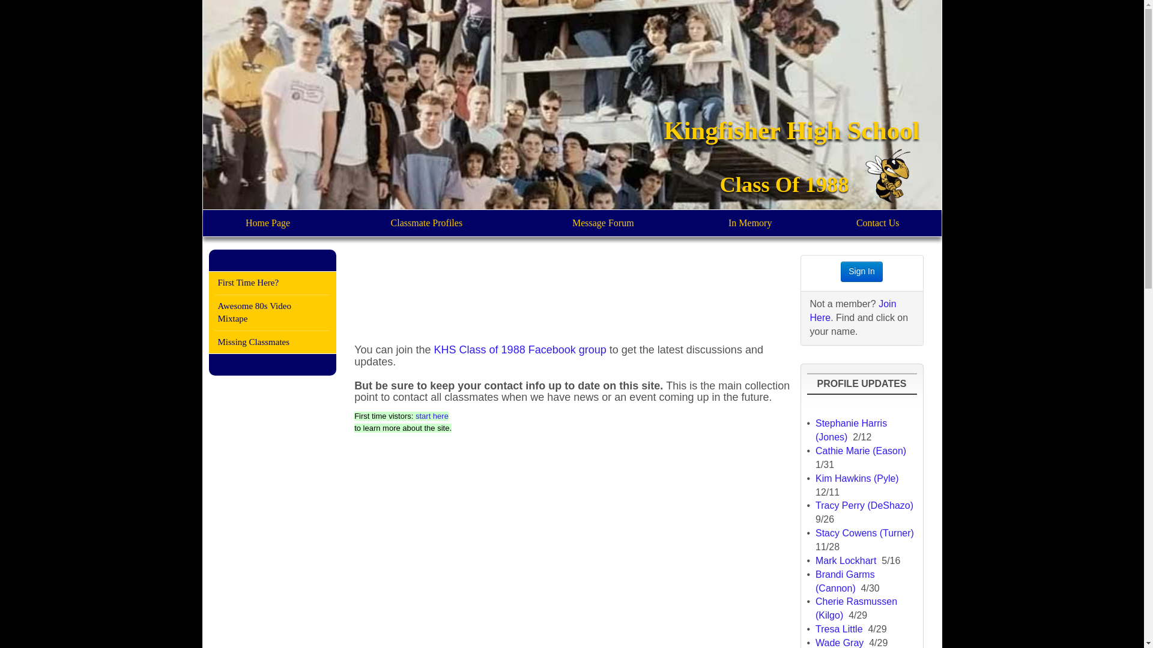 This screenshot has height=648, width=1153. I want to click on Classmate Profiles, so click(426, 223).